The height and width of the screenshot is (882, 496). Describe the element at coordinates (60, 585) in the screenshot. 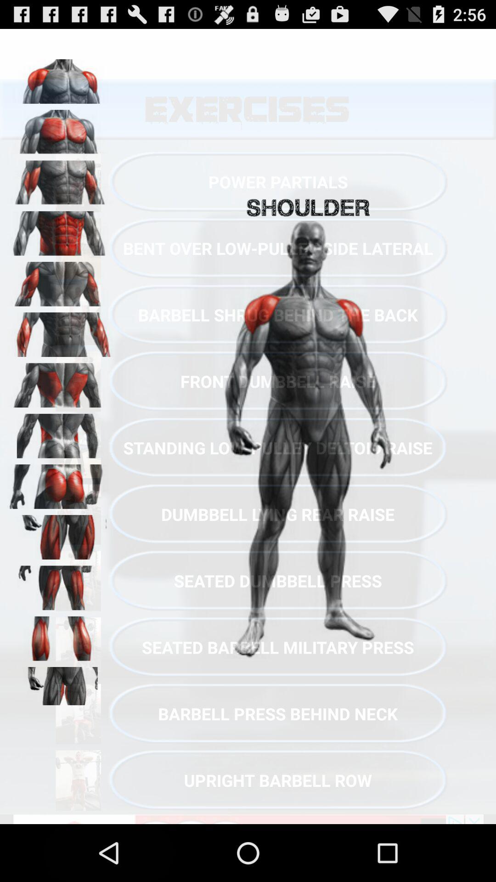

I see `select thighs` at that location.